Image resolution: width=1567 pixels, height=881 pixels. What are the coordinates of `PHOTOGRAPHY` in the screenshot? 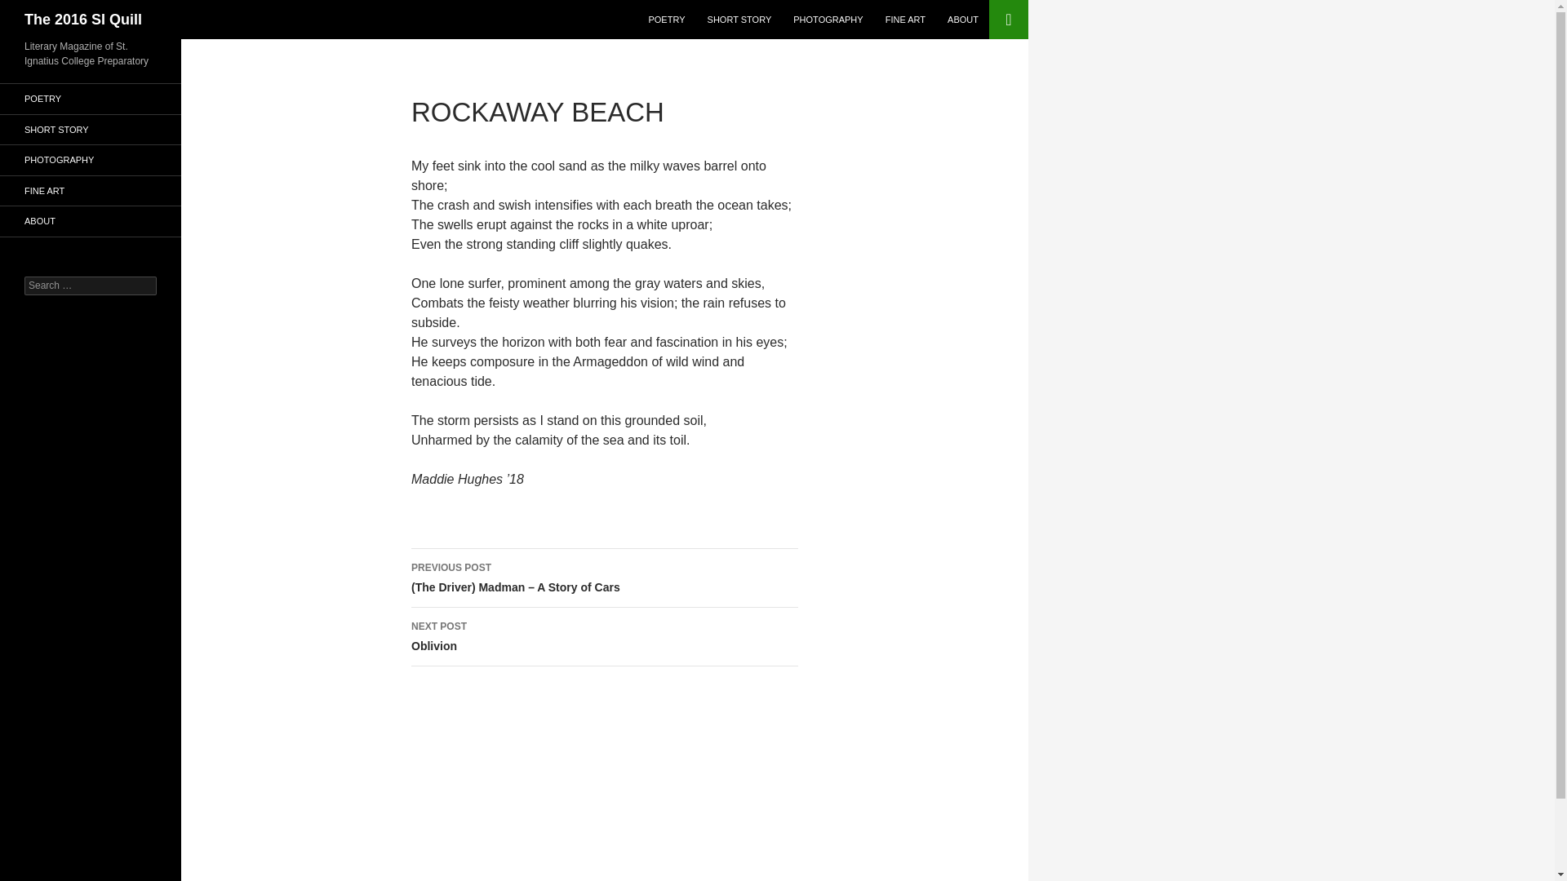 It's located at (963, 20).